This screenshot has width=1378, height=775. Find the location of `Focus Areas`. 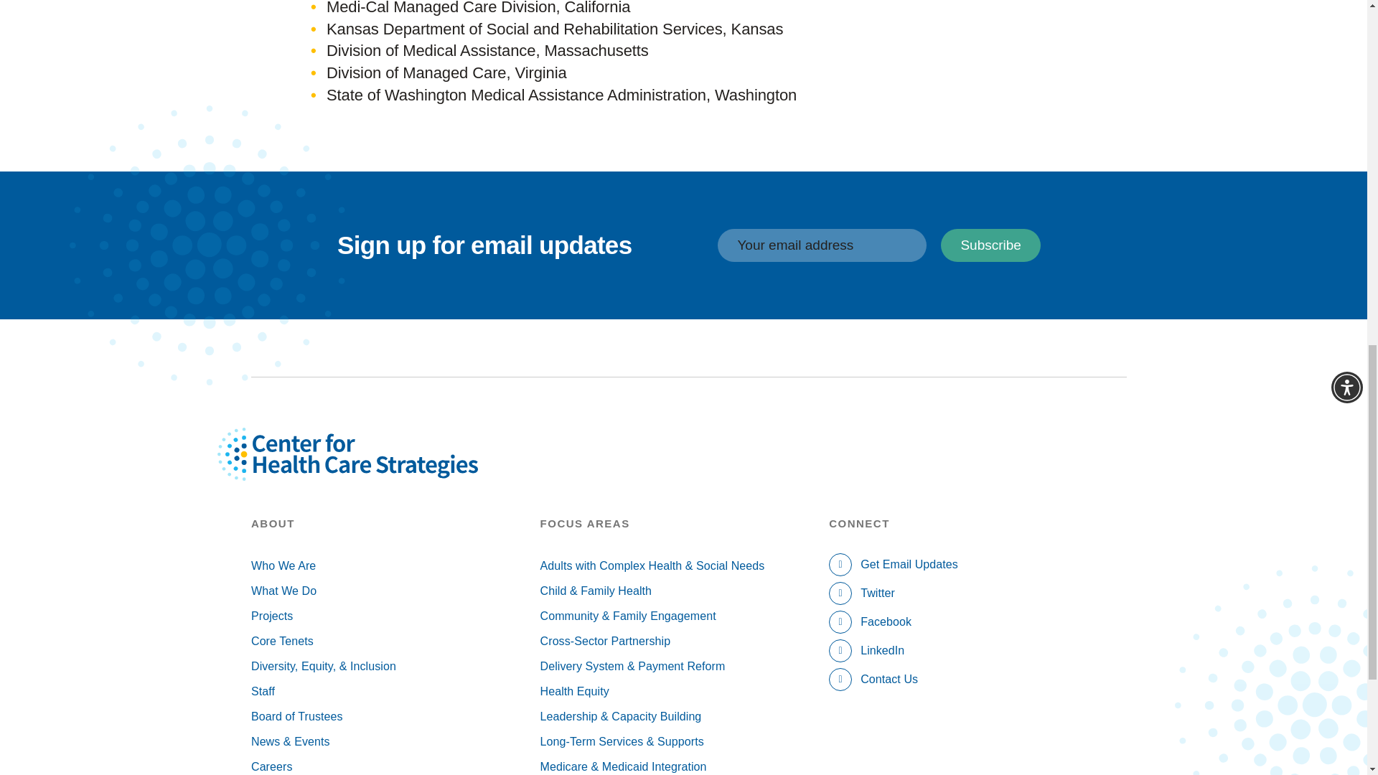

Focus Areas is located at coordinates (685, 524).